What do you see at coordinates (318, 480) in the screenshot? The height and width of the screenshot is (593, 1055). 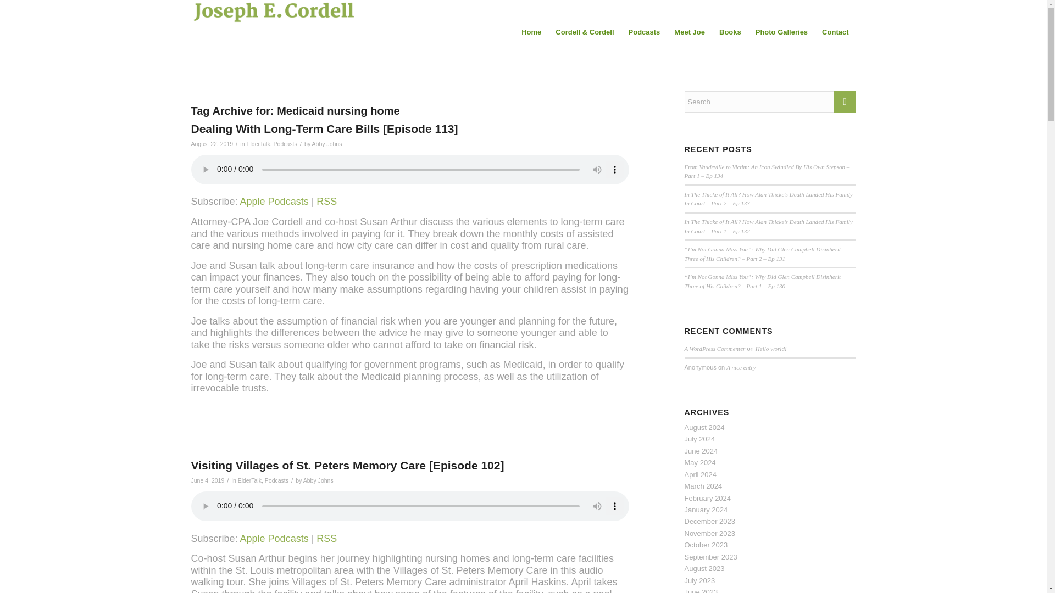 I see `Abby Johns` at bounding box center [318, 480].